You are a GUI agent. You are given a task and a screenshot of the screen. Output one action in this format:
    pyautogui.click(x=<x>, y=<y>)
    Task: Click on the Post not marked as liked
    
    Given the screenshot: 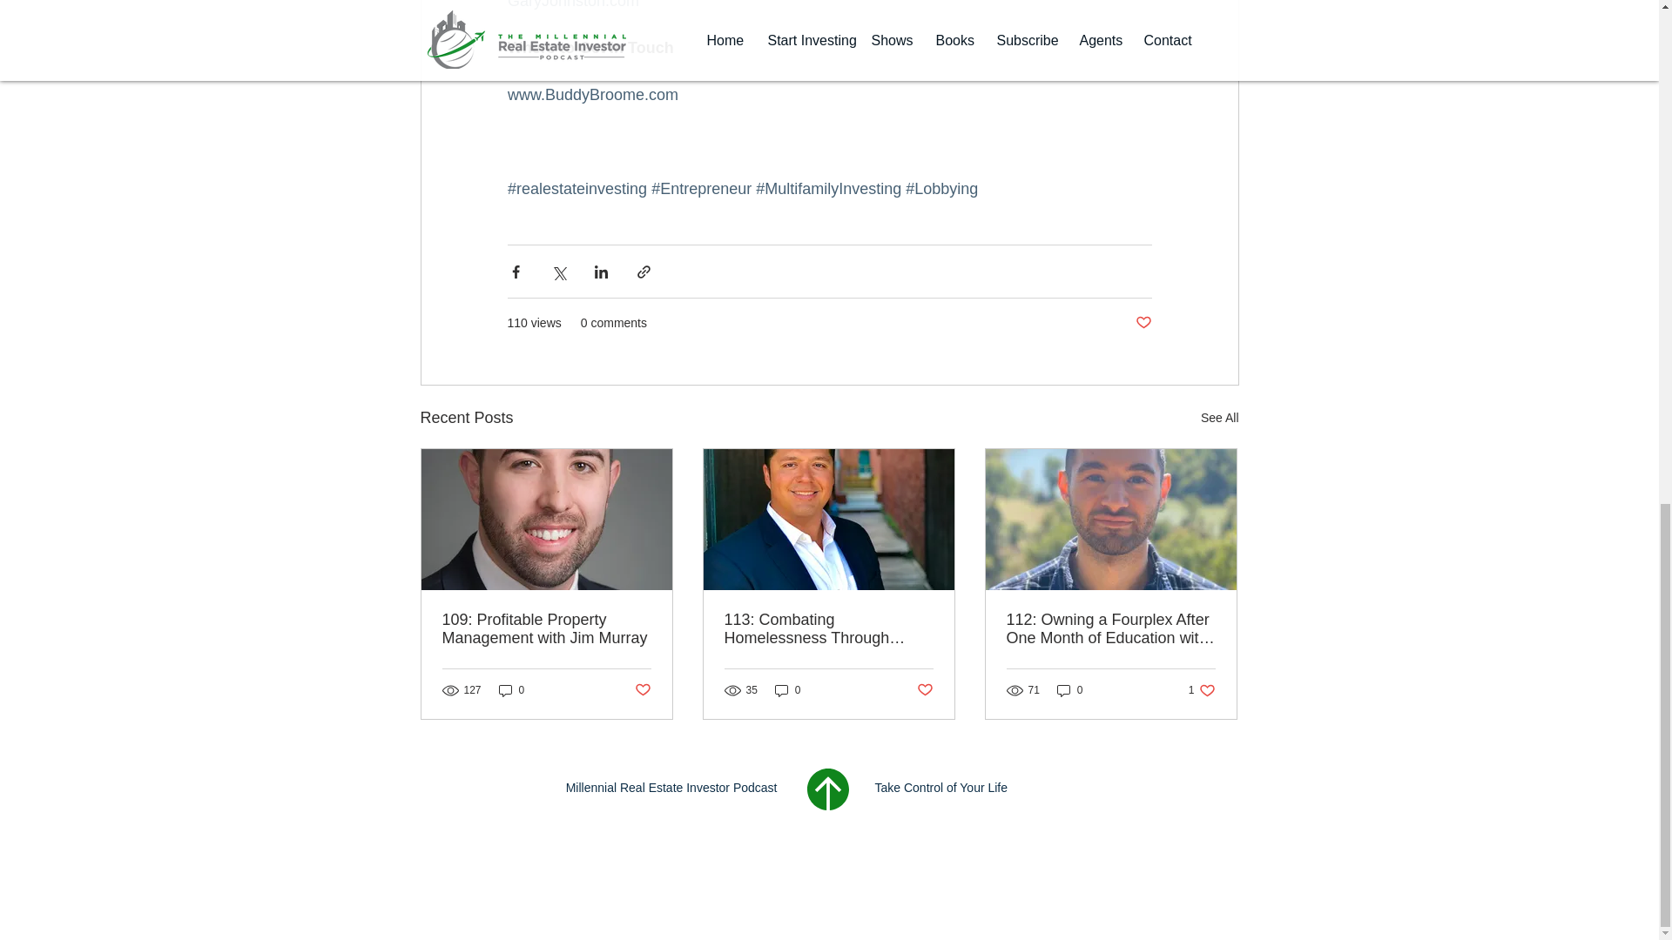 What is the action you would take?
    pyautogui.click(x=1143, y=323)
    